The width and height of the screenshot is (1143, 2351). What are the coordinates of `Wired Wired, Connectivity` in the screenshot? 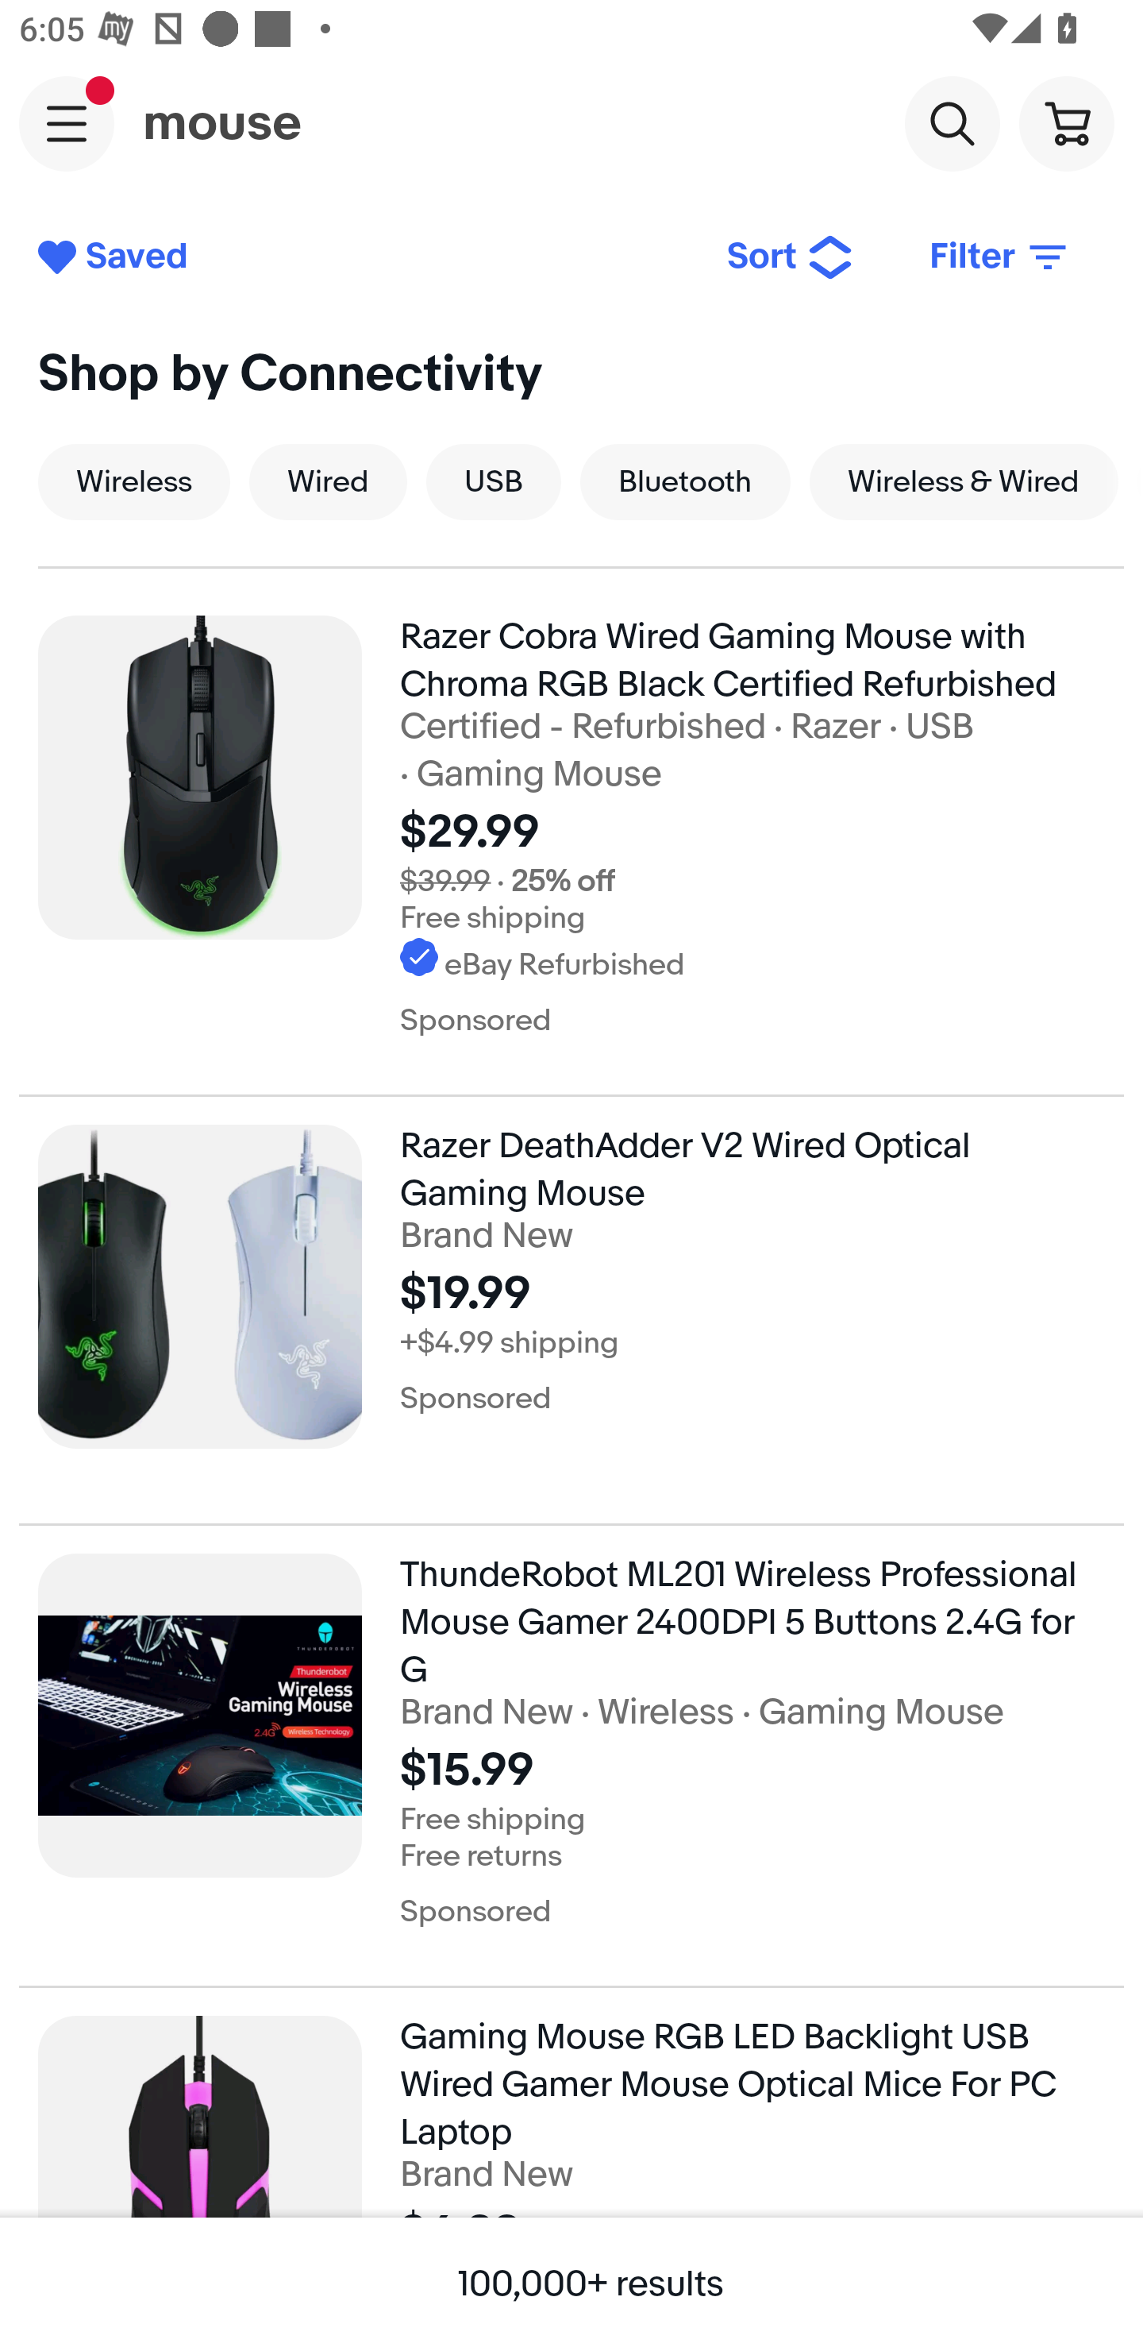 It's located at (327, 481).